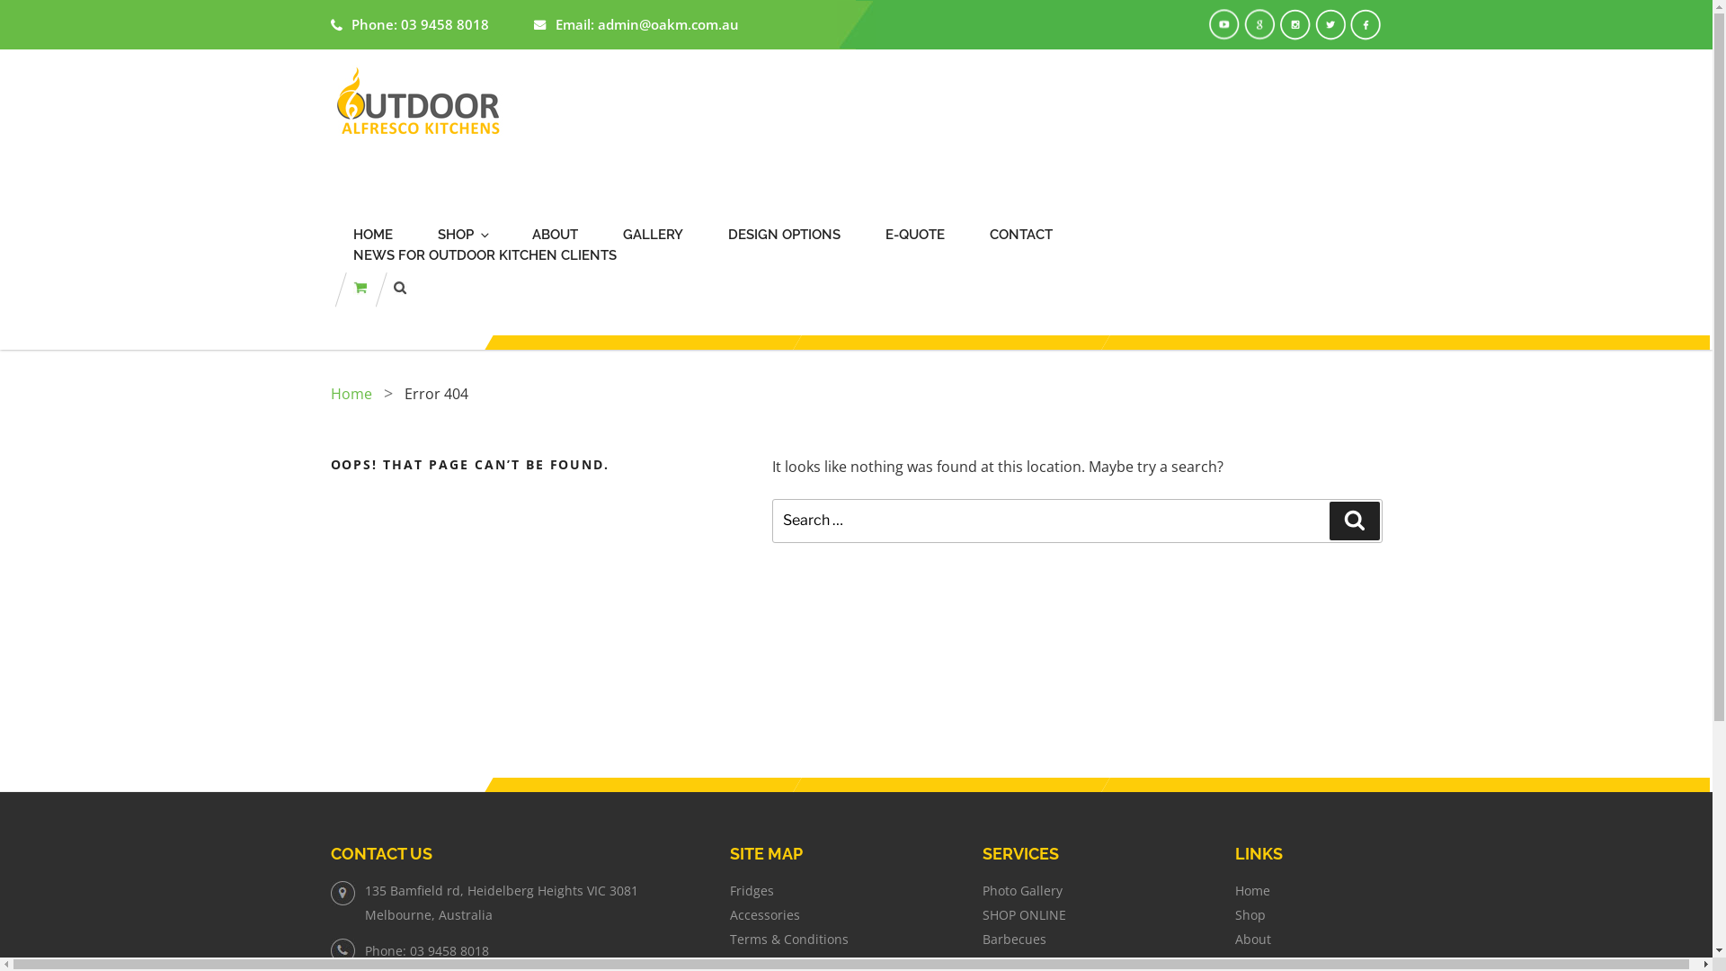 Image resolution: width=1726 pixels, height=971 pixels. Describe the element at coordinates (913, 236) in the screenshot. I see `E-QUOTE` at that location.